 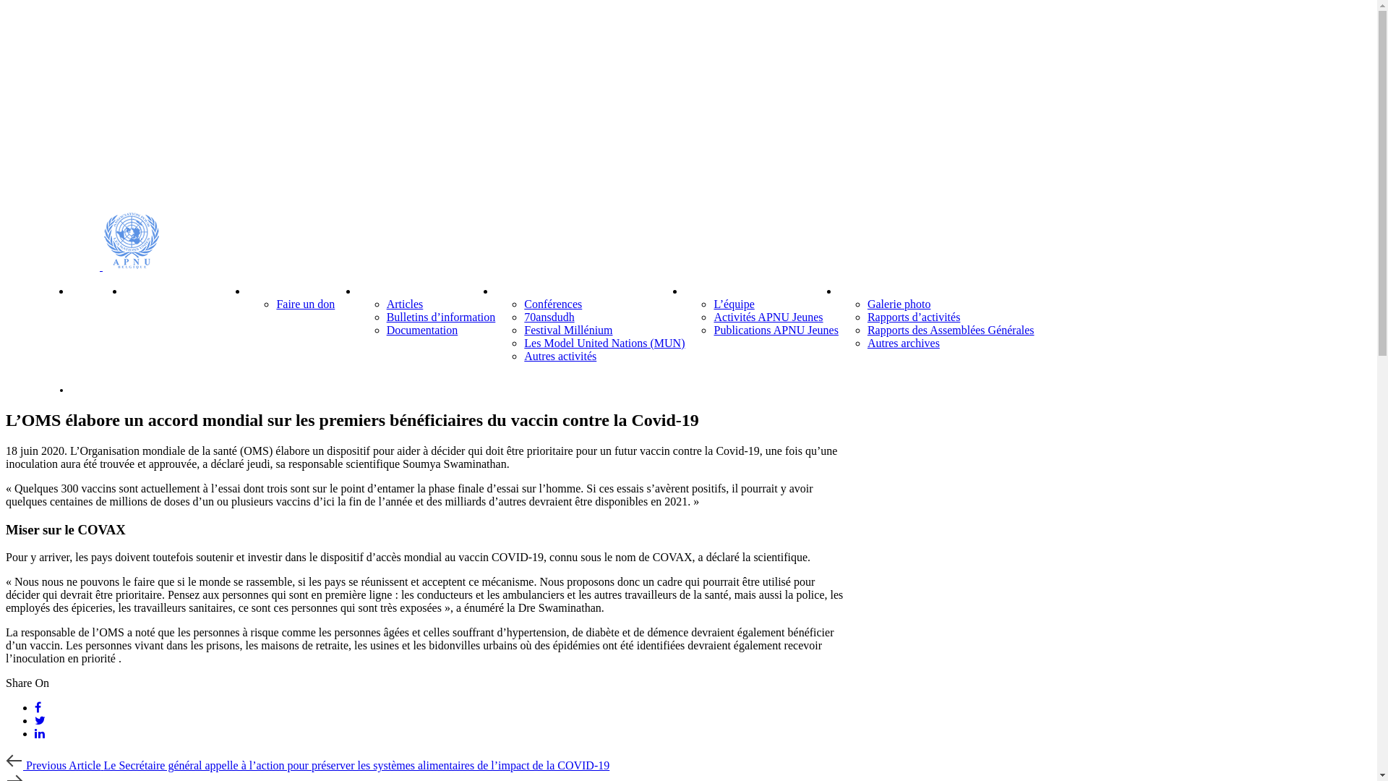 I want to click on QUI SOMMES-NOUS ?, so click(x=186, y=292).